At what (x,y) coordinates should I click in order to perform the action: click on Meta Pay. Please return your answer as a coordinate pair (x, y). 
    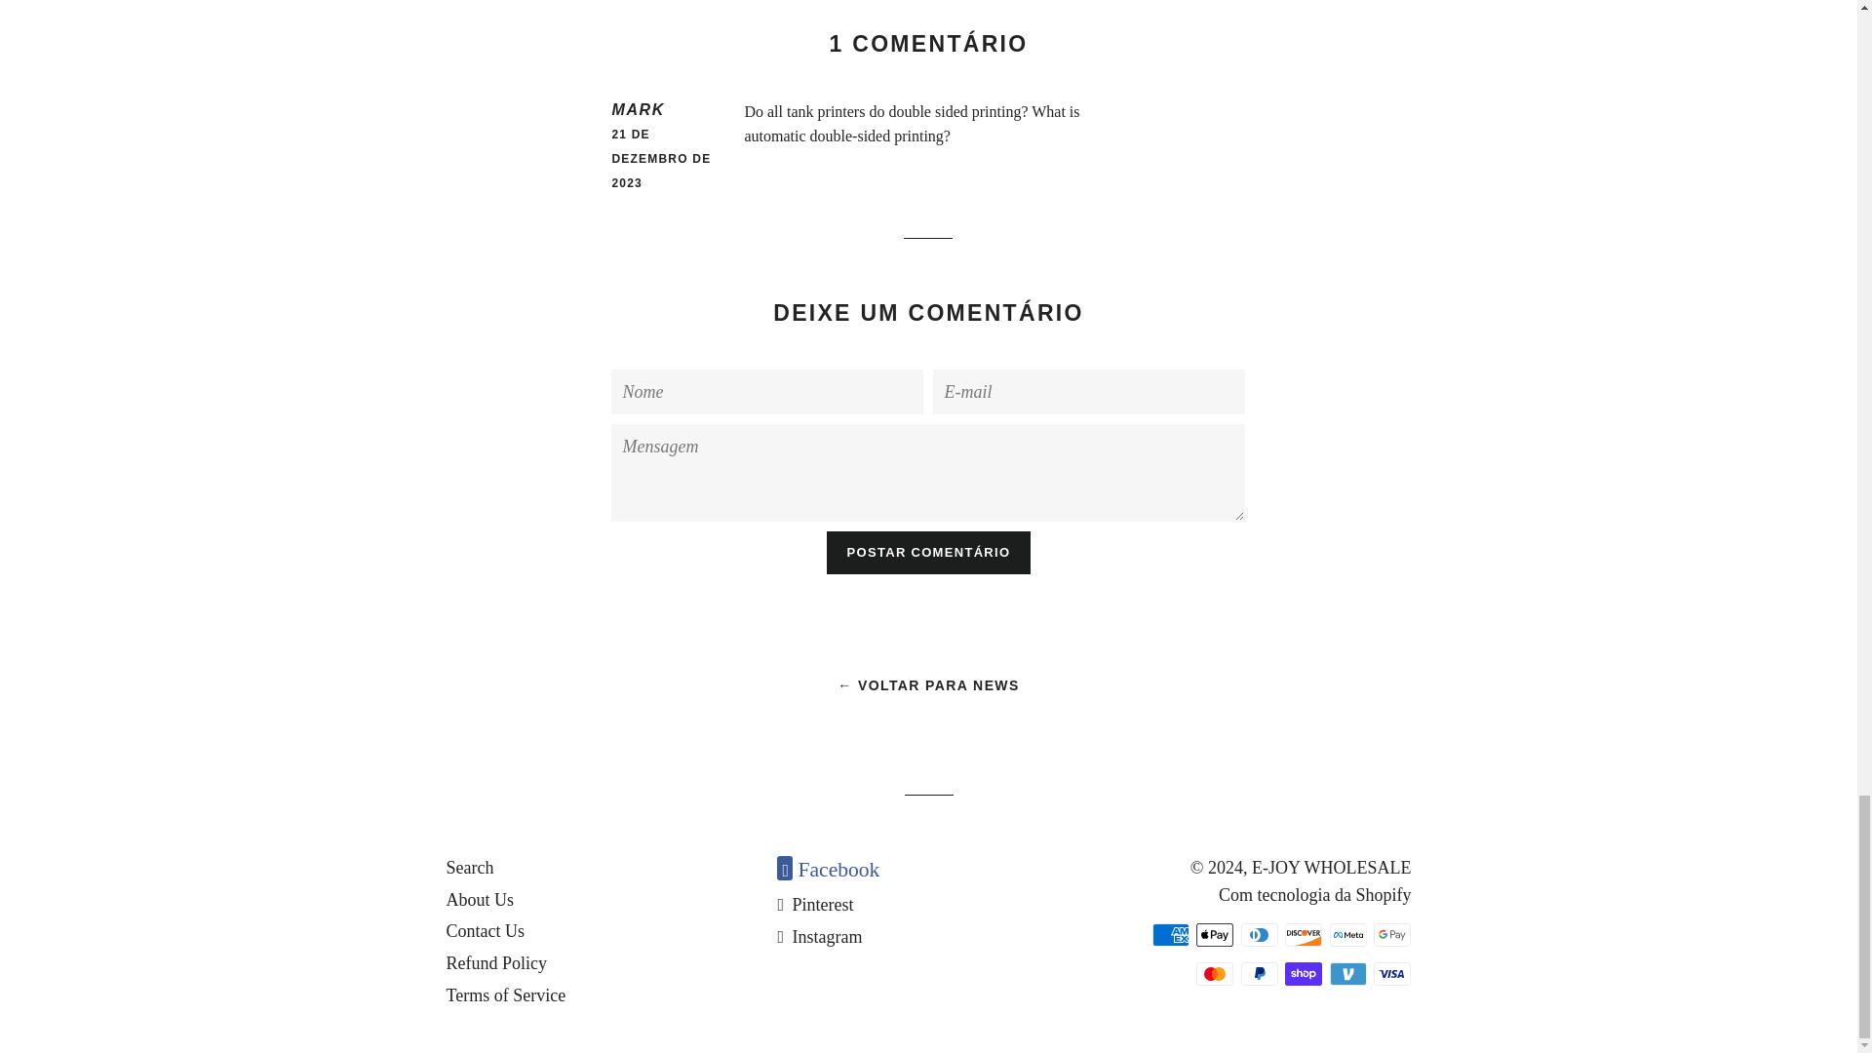
    Looking at the image, I should click on (1347, 934).